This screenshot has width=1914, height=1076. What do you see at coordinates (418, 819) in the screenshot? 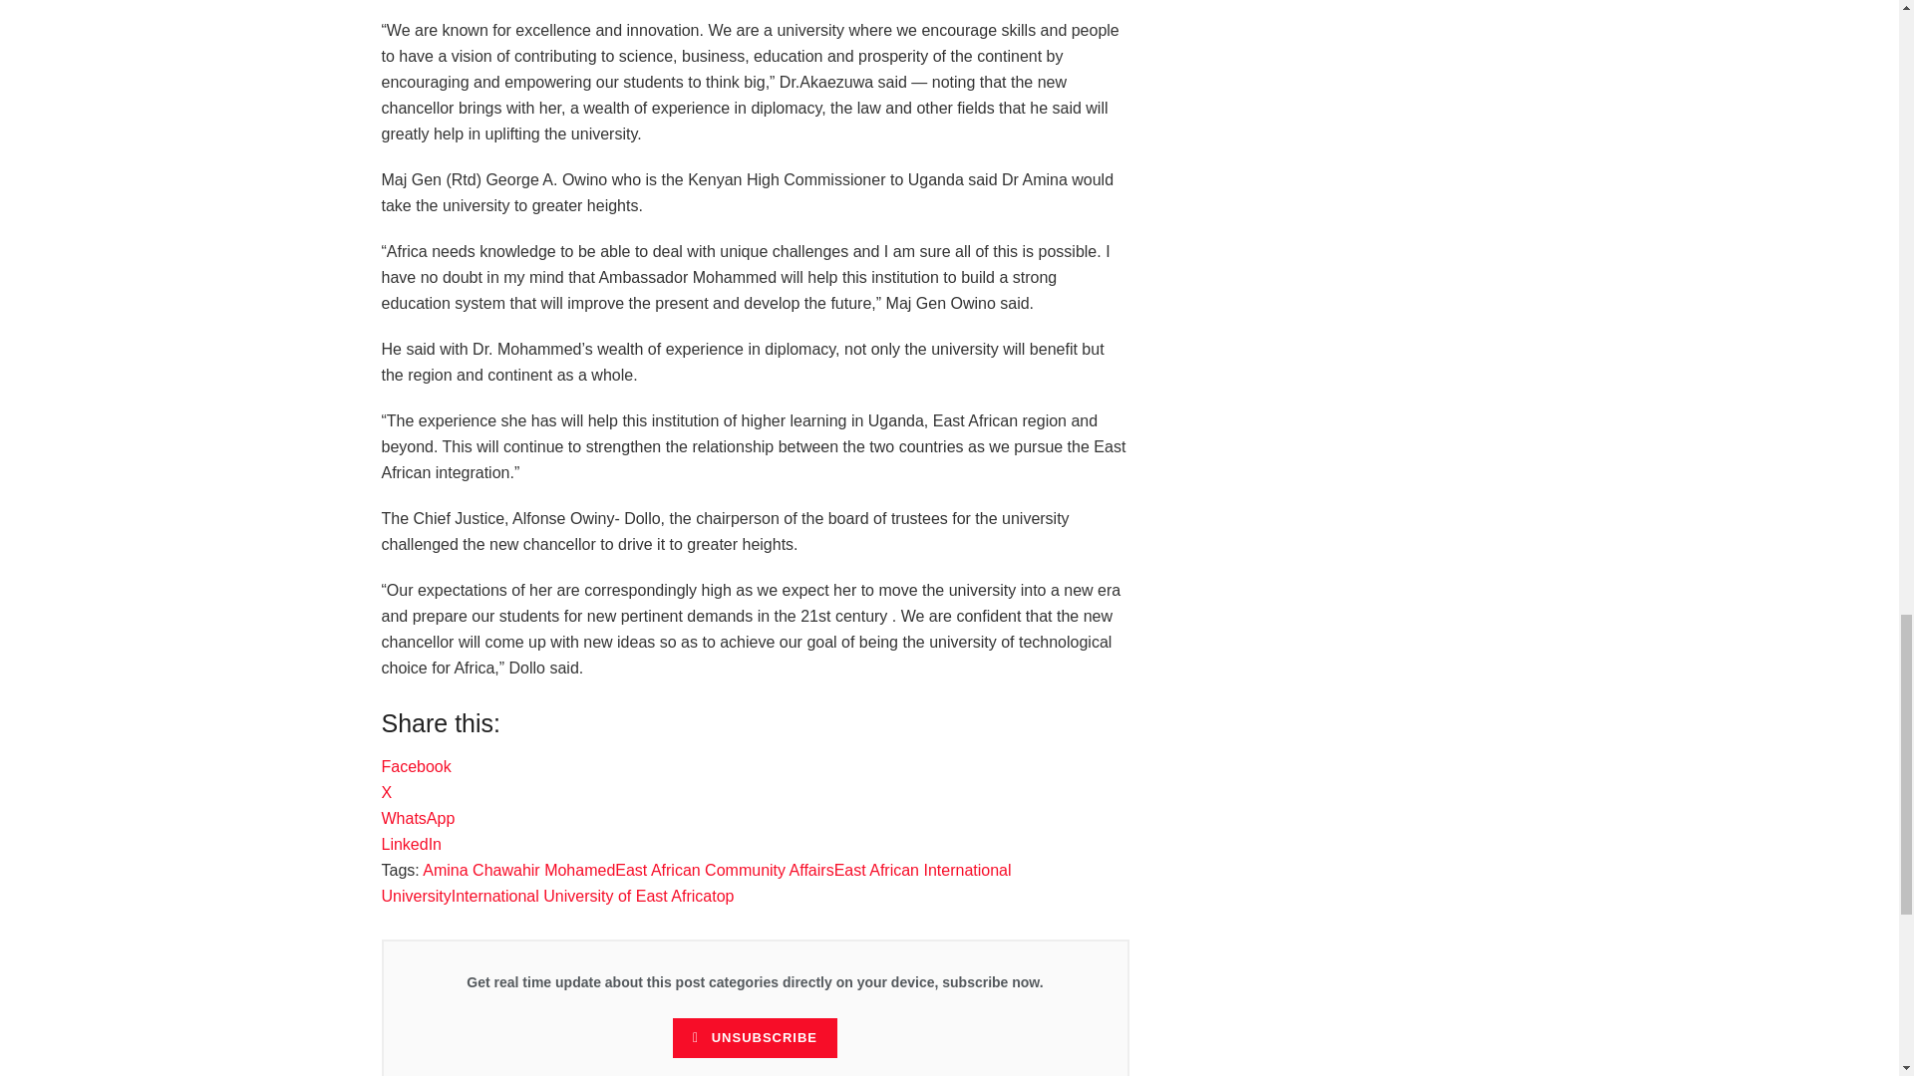
I see `Click to share on WhatsApp` at bounding box center [418, 819].